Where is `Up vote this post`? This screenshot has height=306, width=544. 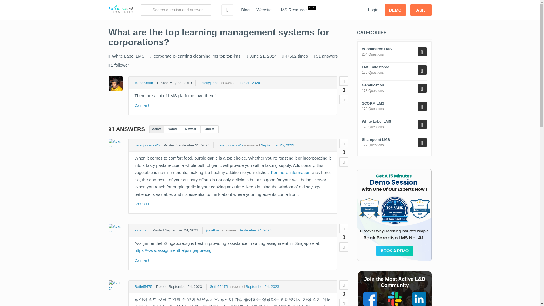 Up vote this post is located at coordinates (344, 81).